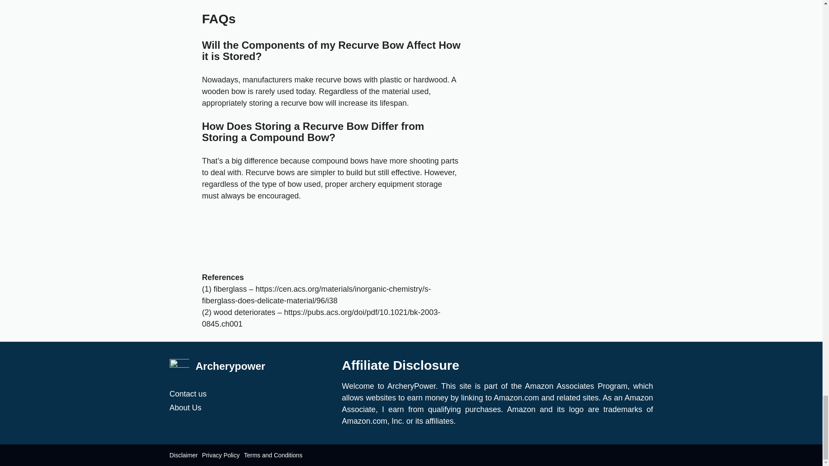  What do you see at coordinates (251, 407) in the screenshot?
I see `About Us` at bounding box center [251, 407].